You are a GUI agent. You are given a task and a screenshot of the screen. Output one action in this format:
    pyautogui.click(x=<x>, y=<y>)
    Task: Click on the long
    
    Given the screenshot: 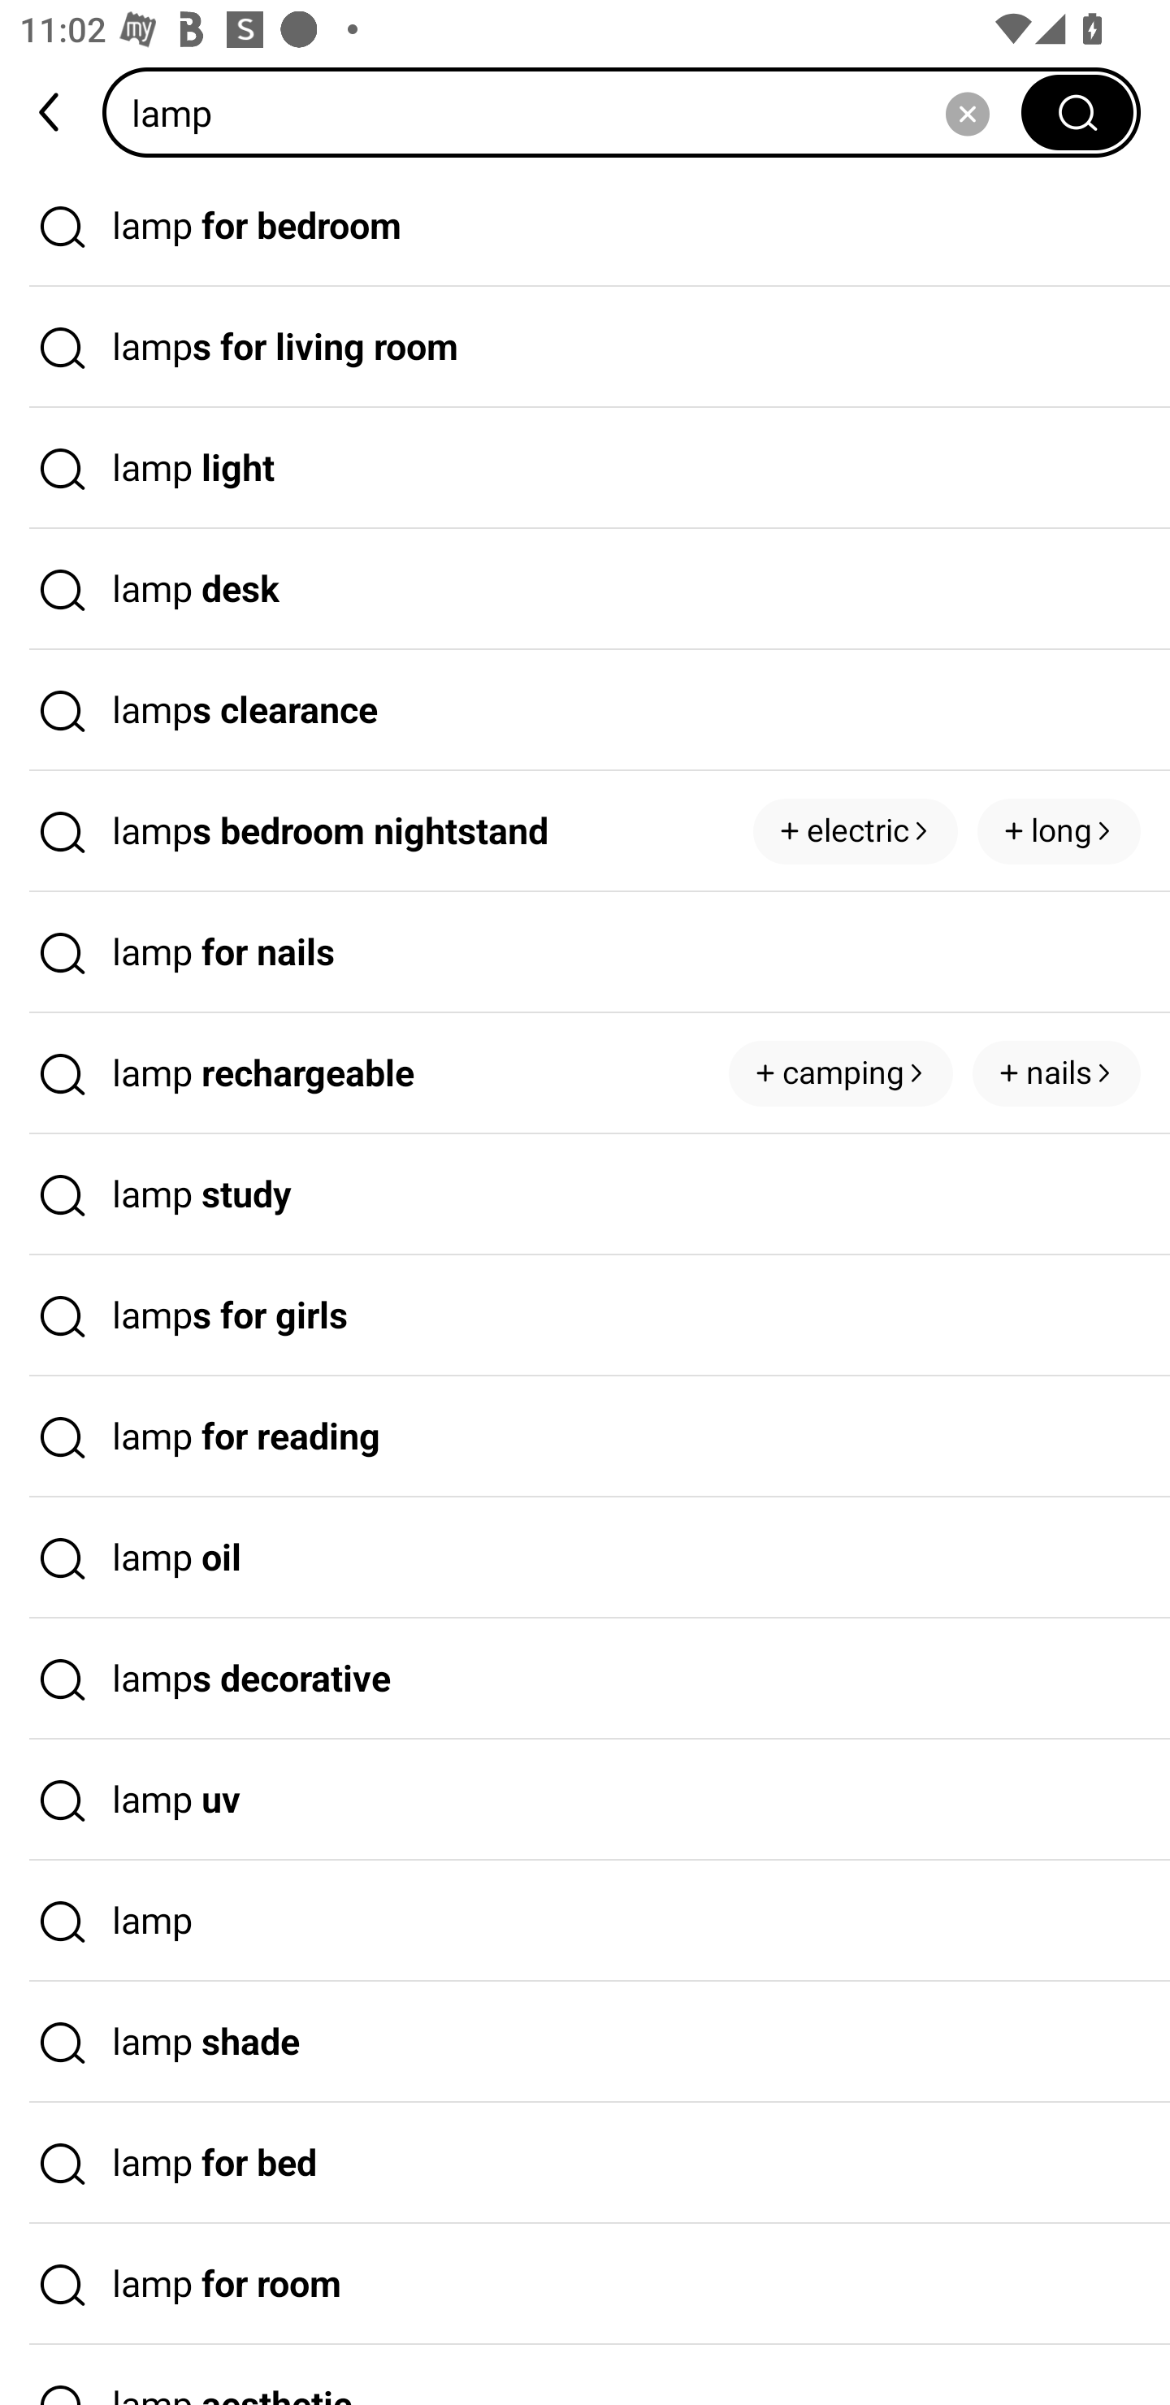 What is the action you would take?
    pyautogui.click(x=1059, y=830)
    